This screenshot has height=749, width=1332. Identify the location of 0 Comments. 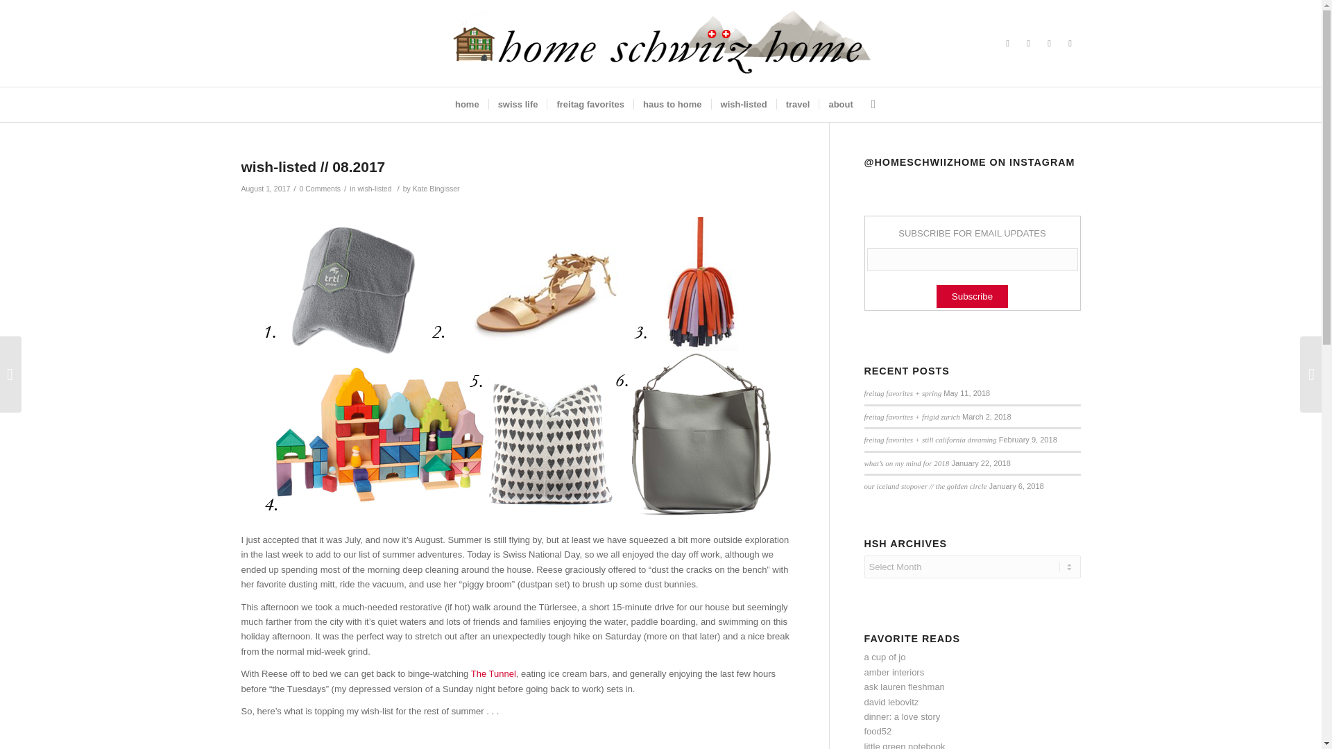
(321, 188).